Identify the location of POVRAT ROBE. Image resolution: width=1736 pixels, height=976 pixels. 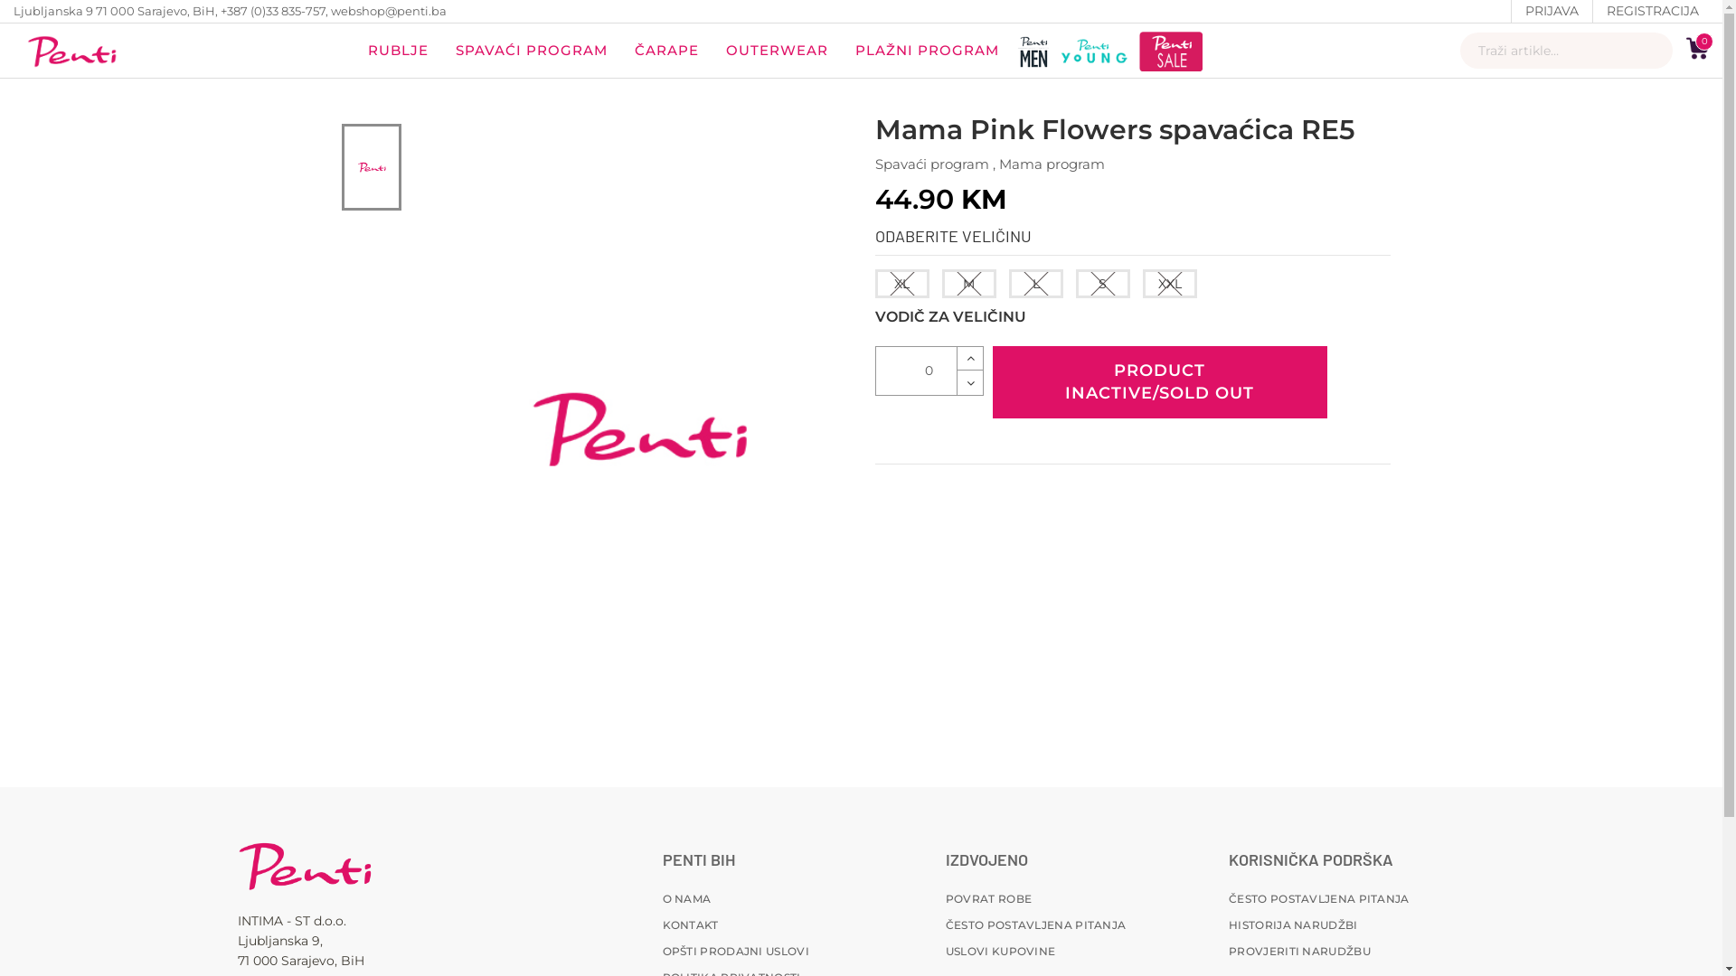
(989, 898).